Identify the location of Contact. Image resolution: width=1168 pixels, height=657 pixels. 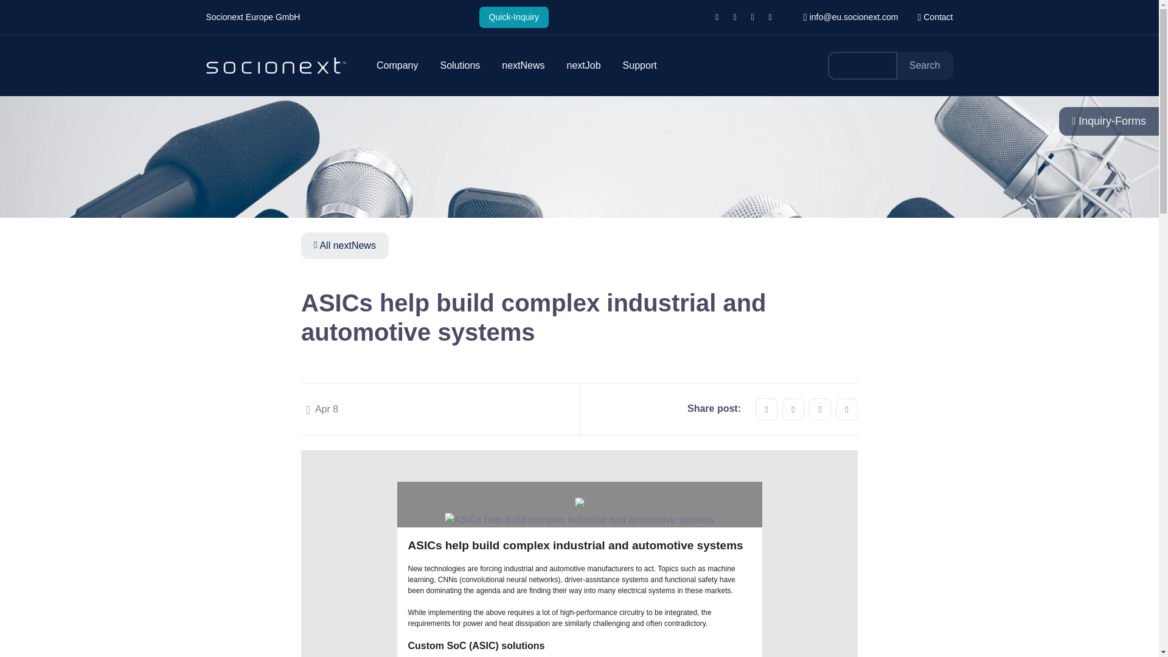
(934, 17).